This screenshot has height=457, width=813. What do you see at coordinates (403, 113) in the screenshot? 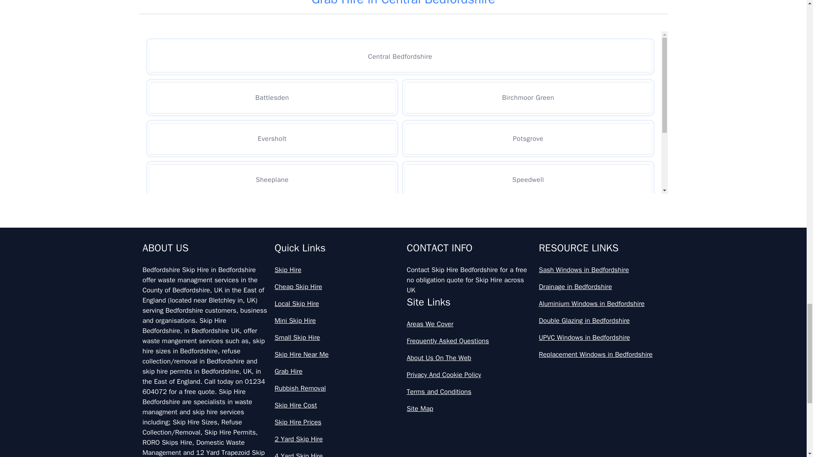
I see `How Much Is Grab Hire In Bedfordshire` at bounding box center [403, 113].